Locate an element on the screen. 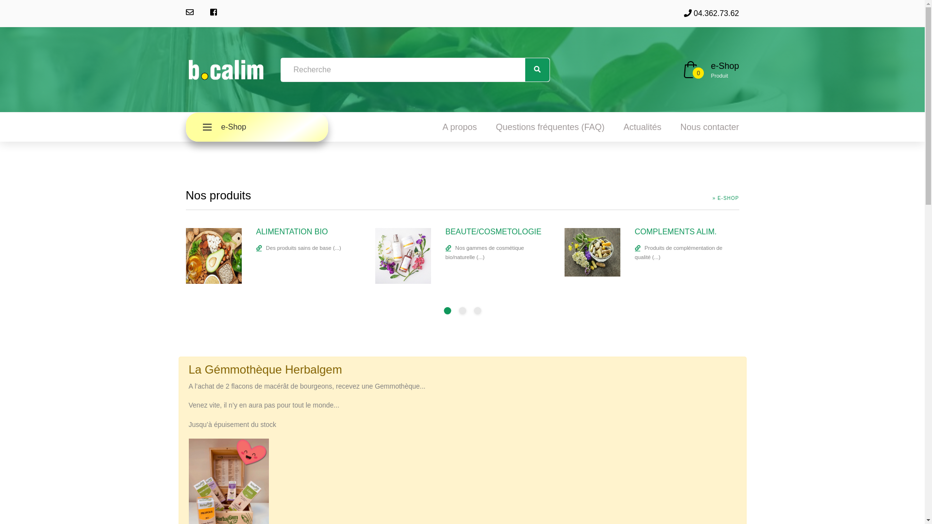 The width and height of the screenshot is (932, 524). BEAUTE/COSMETOLOGIE is located at coordinates (403, 256).